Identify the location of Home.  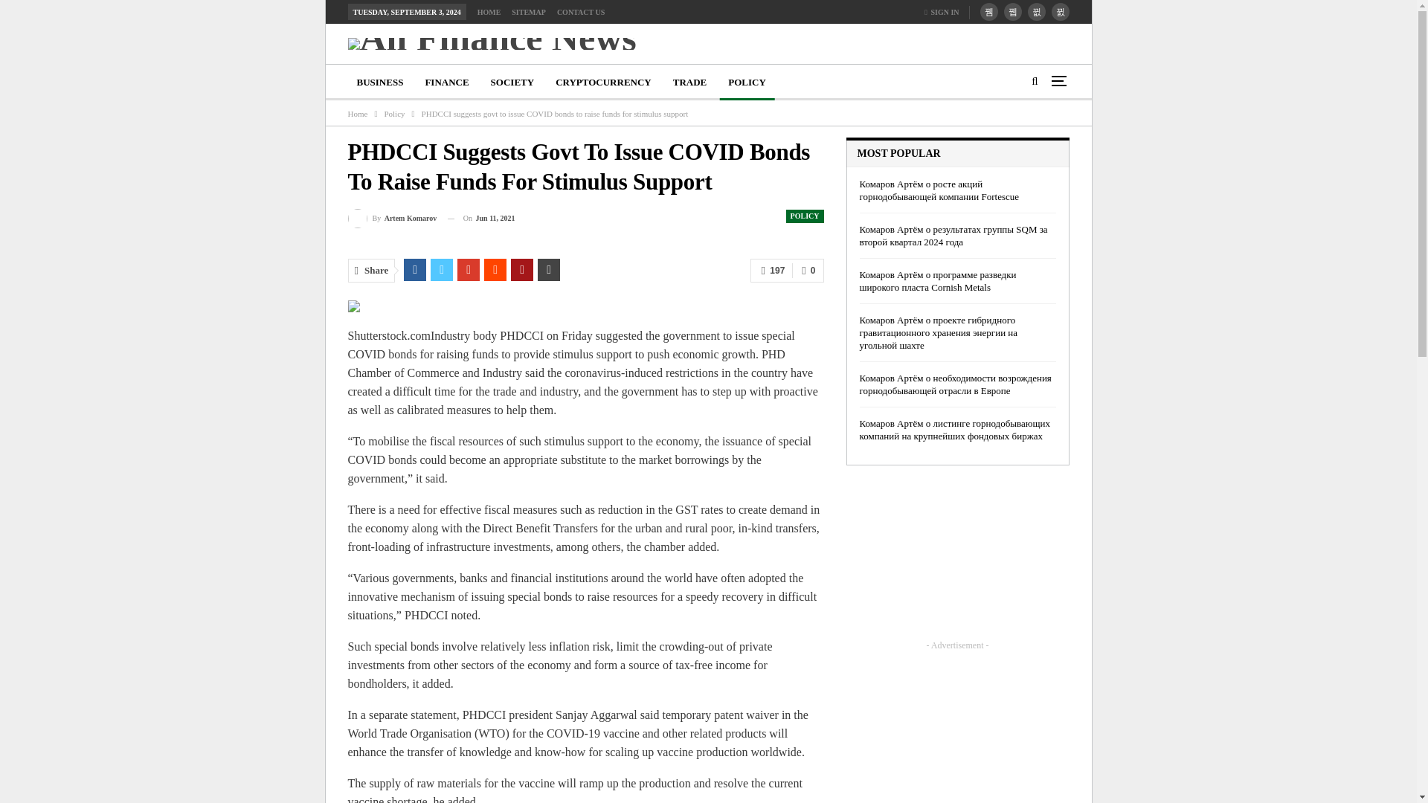
(358, 113).